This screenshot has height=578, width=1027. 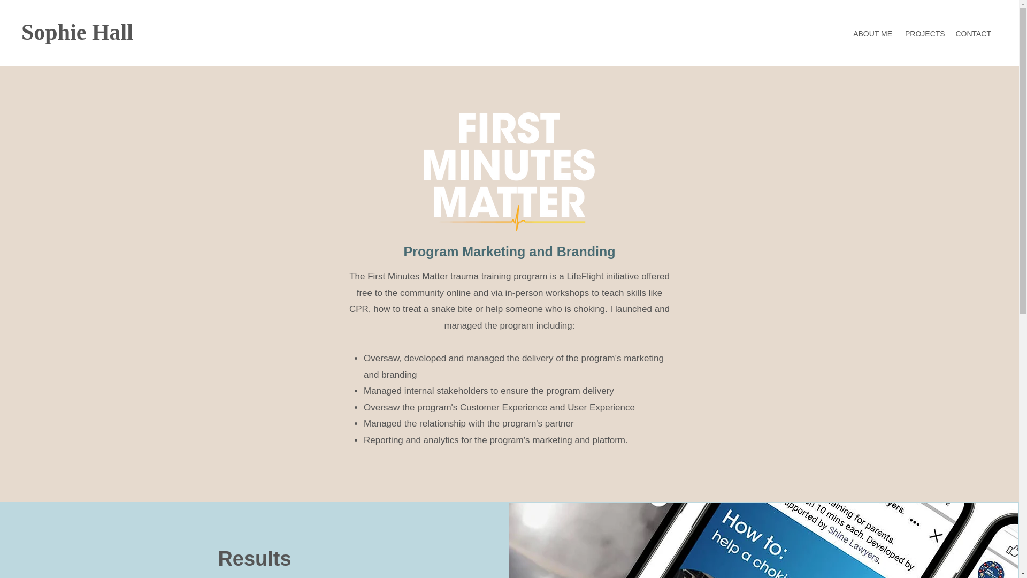 What do you see at coordinates (77, 32) in the screenshot?
I see `Sophie Hall` at bounding box center [77, 32].